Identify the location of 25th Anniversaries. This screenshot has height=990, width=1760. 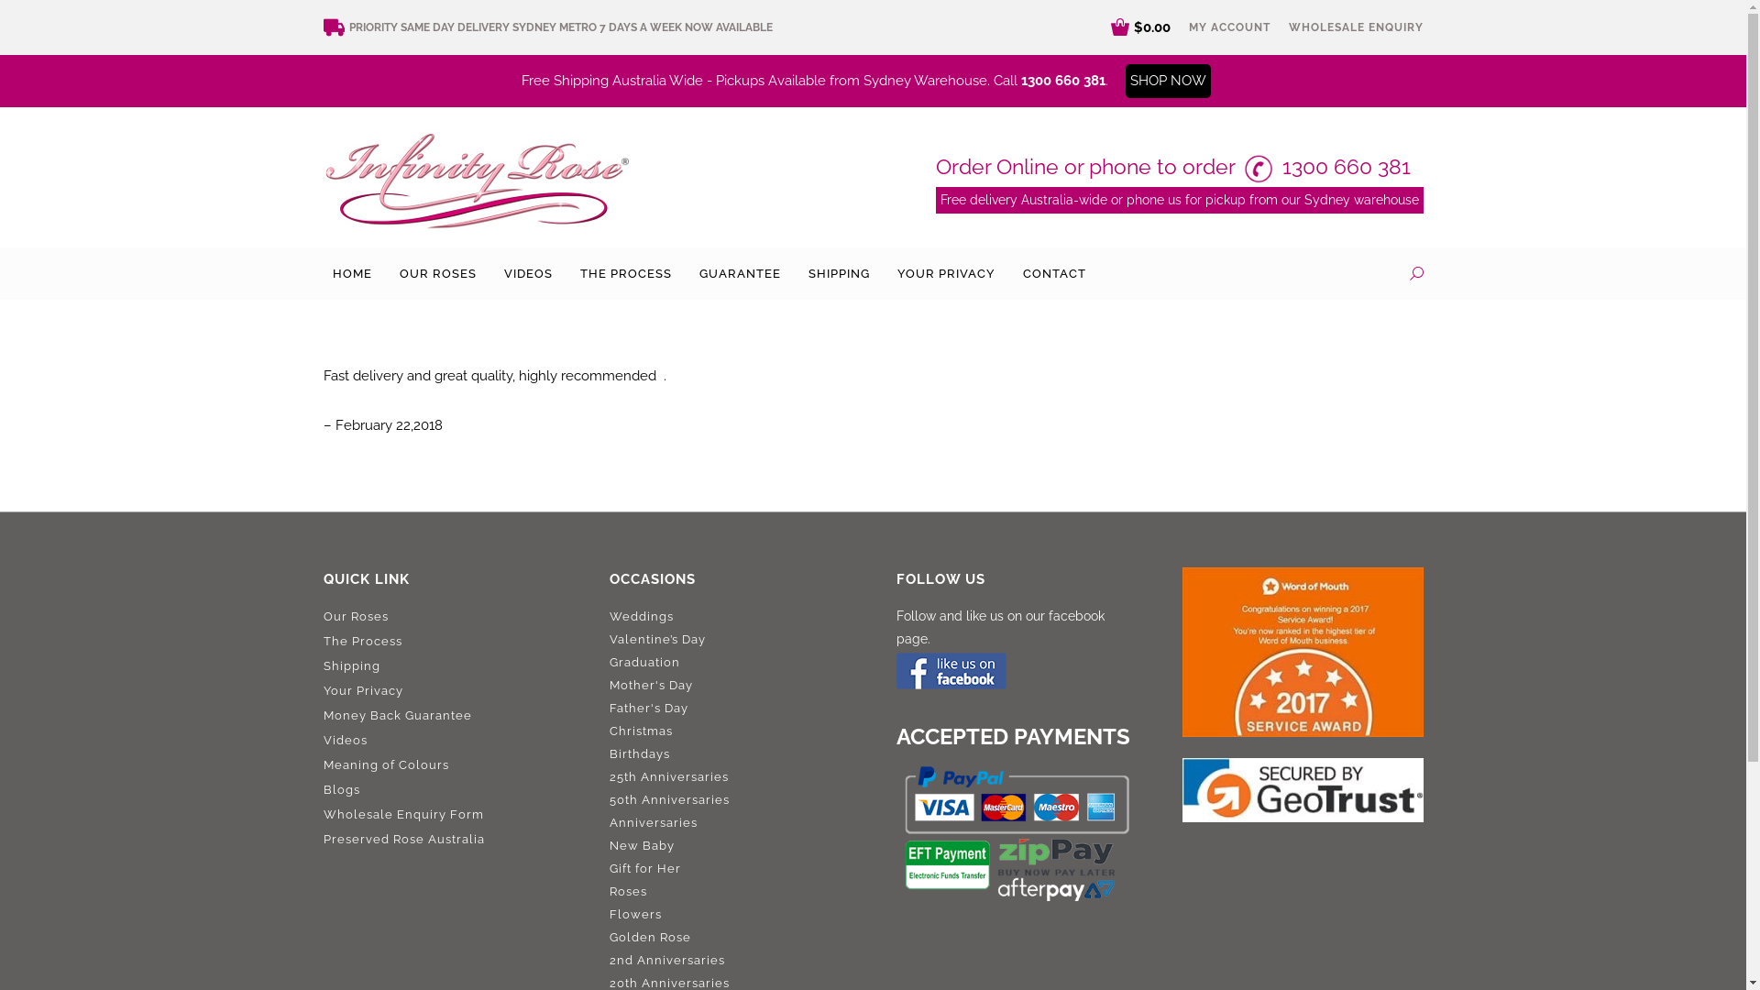
(669, 777).